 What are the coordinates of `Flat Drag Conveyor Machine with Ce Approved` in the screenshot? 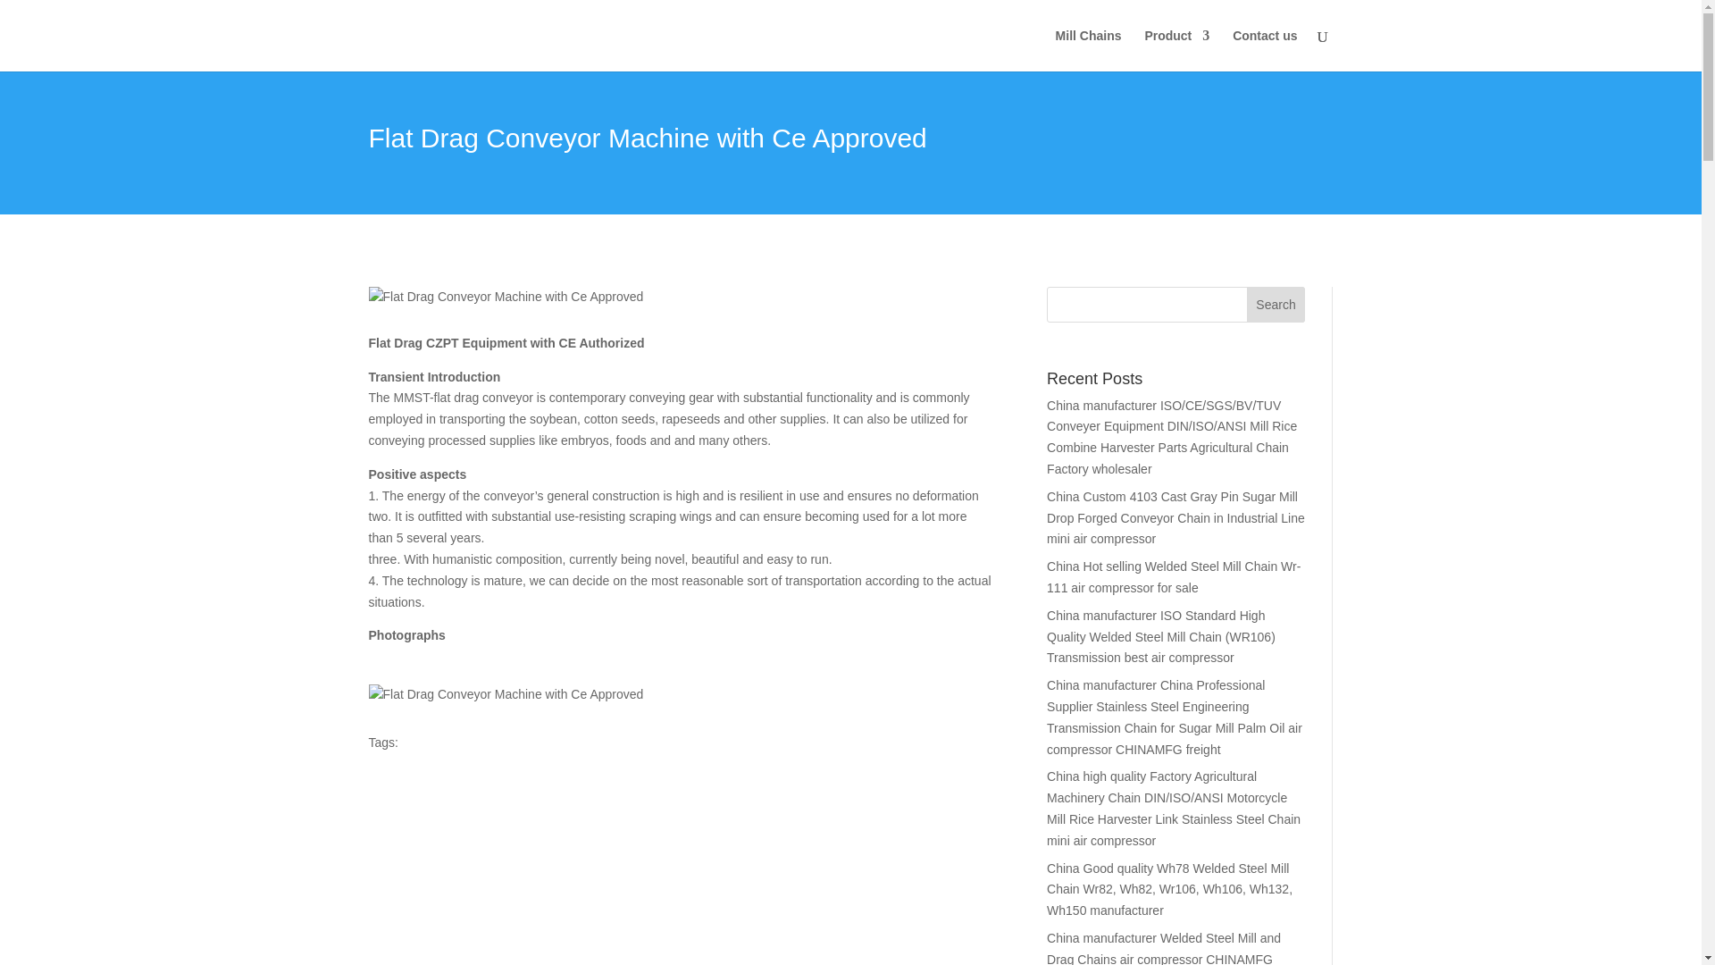 It's located at (506, 694).